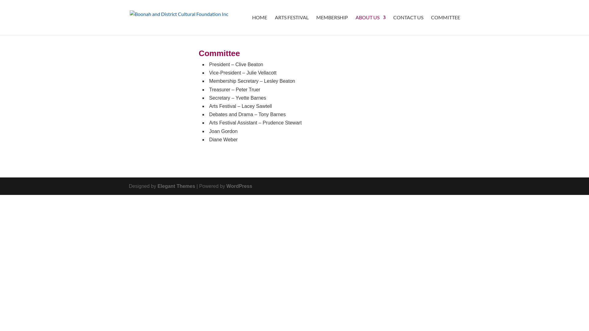 The height and width of the screenshot is (331, 589). I want to click on HOME, so click(260, 25).